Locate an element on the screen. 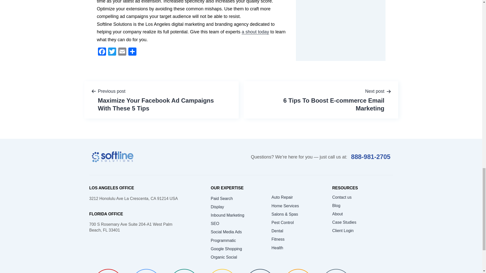  Email is located at coordinates (122, 52).